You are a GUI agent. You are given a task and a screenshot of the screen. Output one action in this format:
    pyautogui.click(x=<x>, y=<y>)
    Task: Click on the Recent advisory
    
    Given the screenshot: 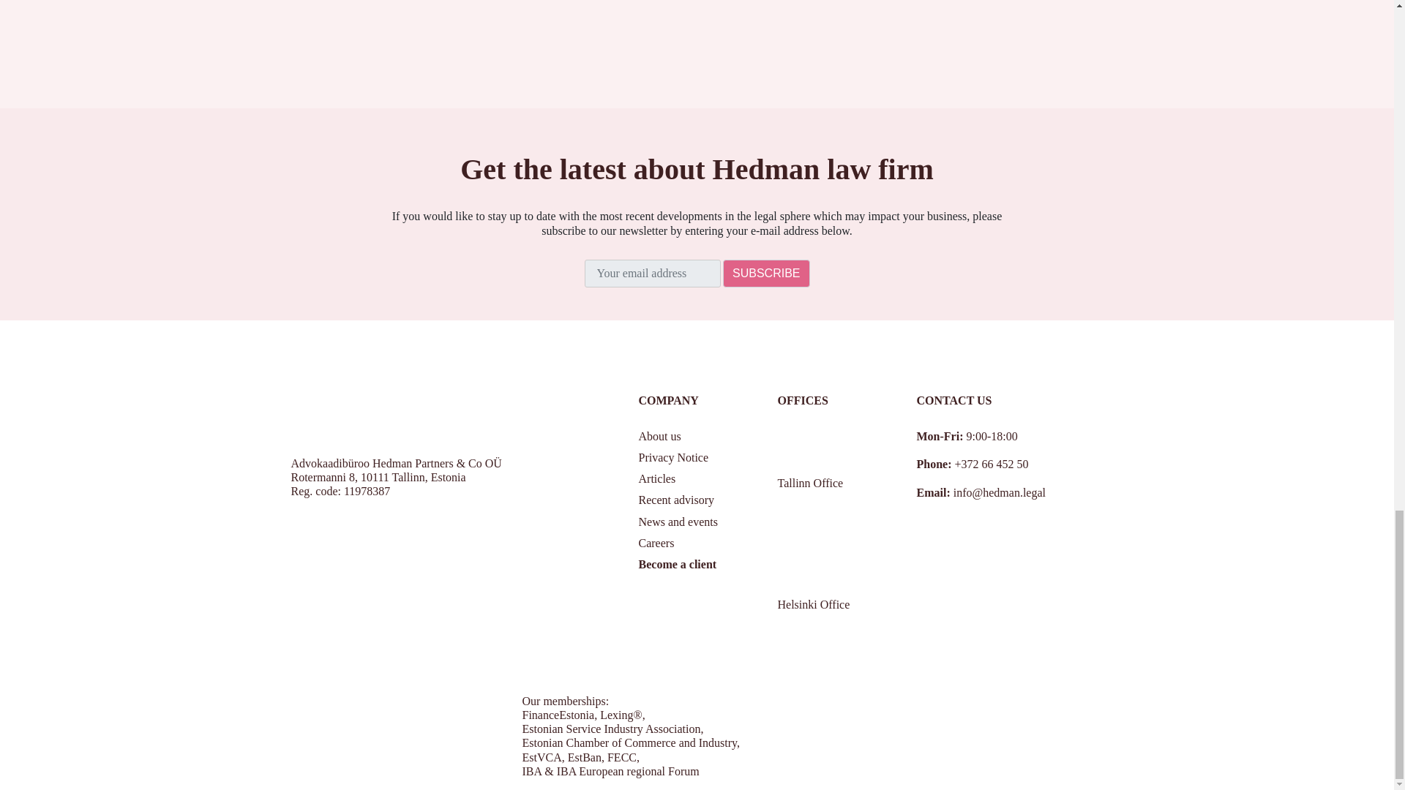 What is the action you would take?
    pyautogui.click(x=675, y=500)
    